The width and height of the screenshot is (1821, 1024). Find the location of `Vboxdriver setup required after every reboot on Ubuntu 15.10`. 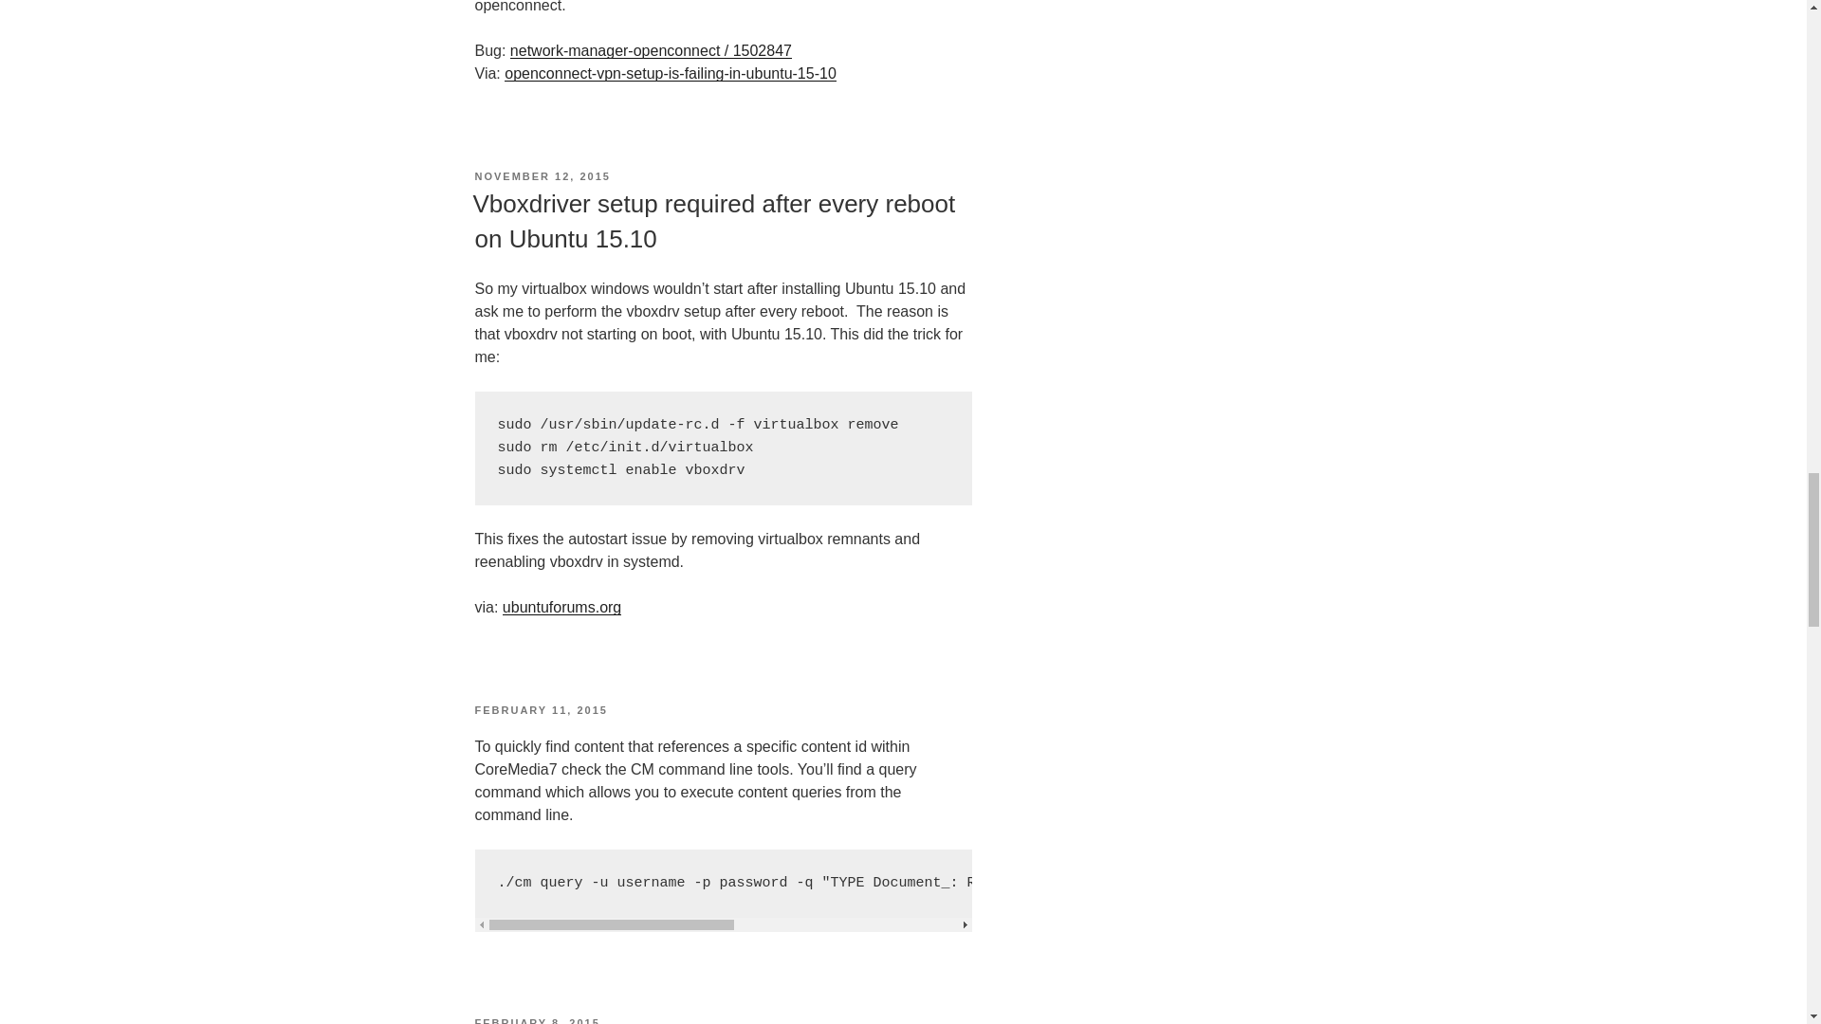

Vboxdriver setup required after every reboot on Ubuntu 15.10 is located at coordinates (713, 220).